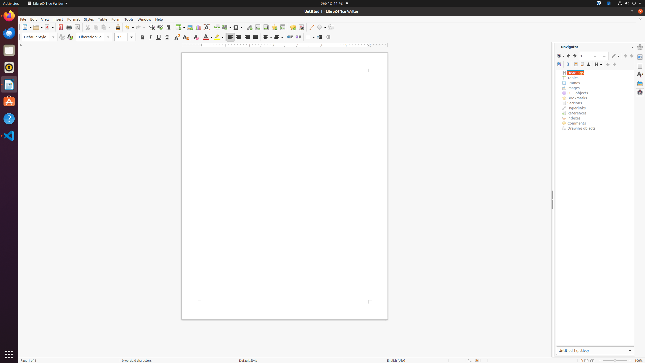  I want to click on Help, so click(159, 19).